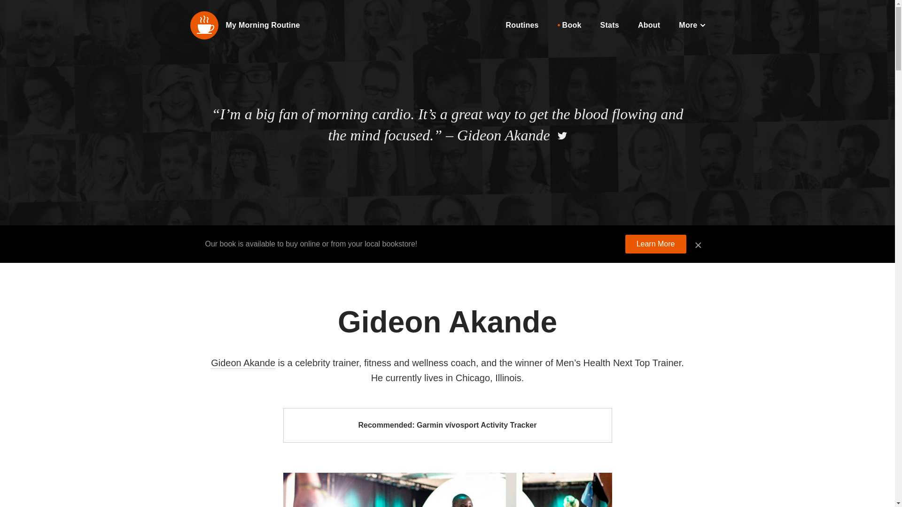 The height and width of the screenshot is (507, 902). What do you see at coordinates (262, 25) in the screenshot?
I see `My Morning Routine` at bounding box center [262, 25].